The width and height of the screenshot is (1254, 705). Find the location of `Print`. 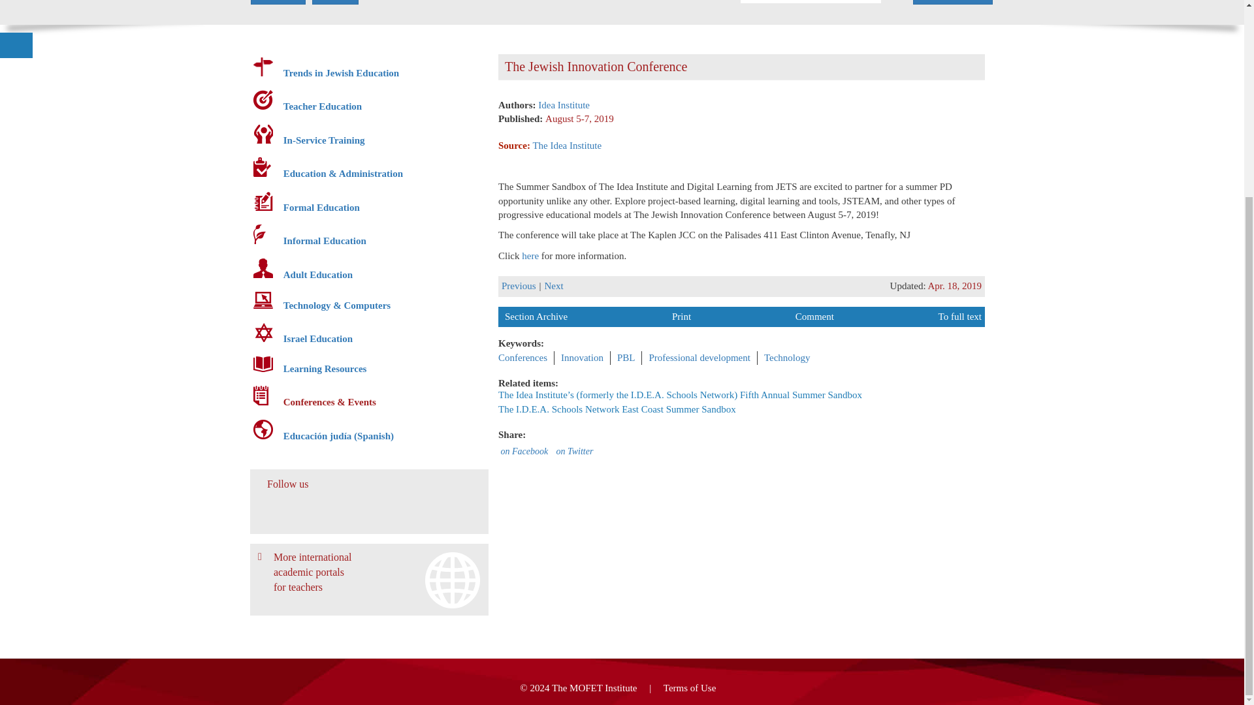

Print is located at coordinates (681, 316).